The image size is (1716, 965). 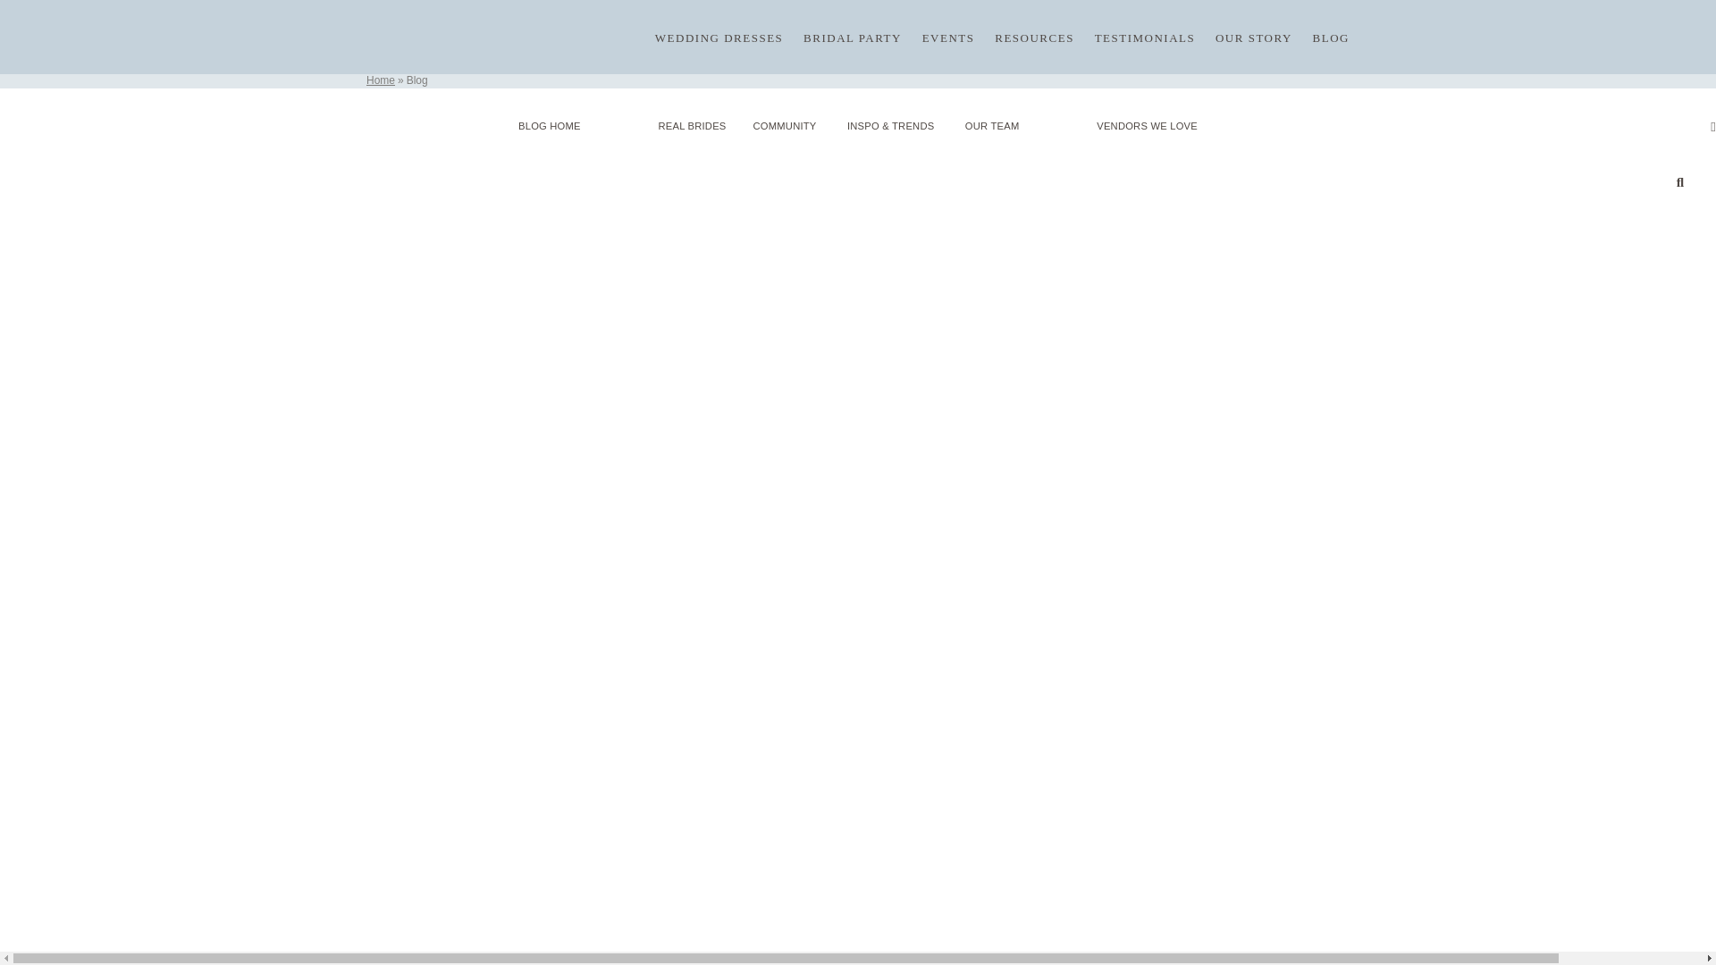 I want to click on EVENTS, so click(x=948, y=38).